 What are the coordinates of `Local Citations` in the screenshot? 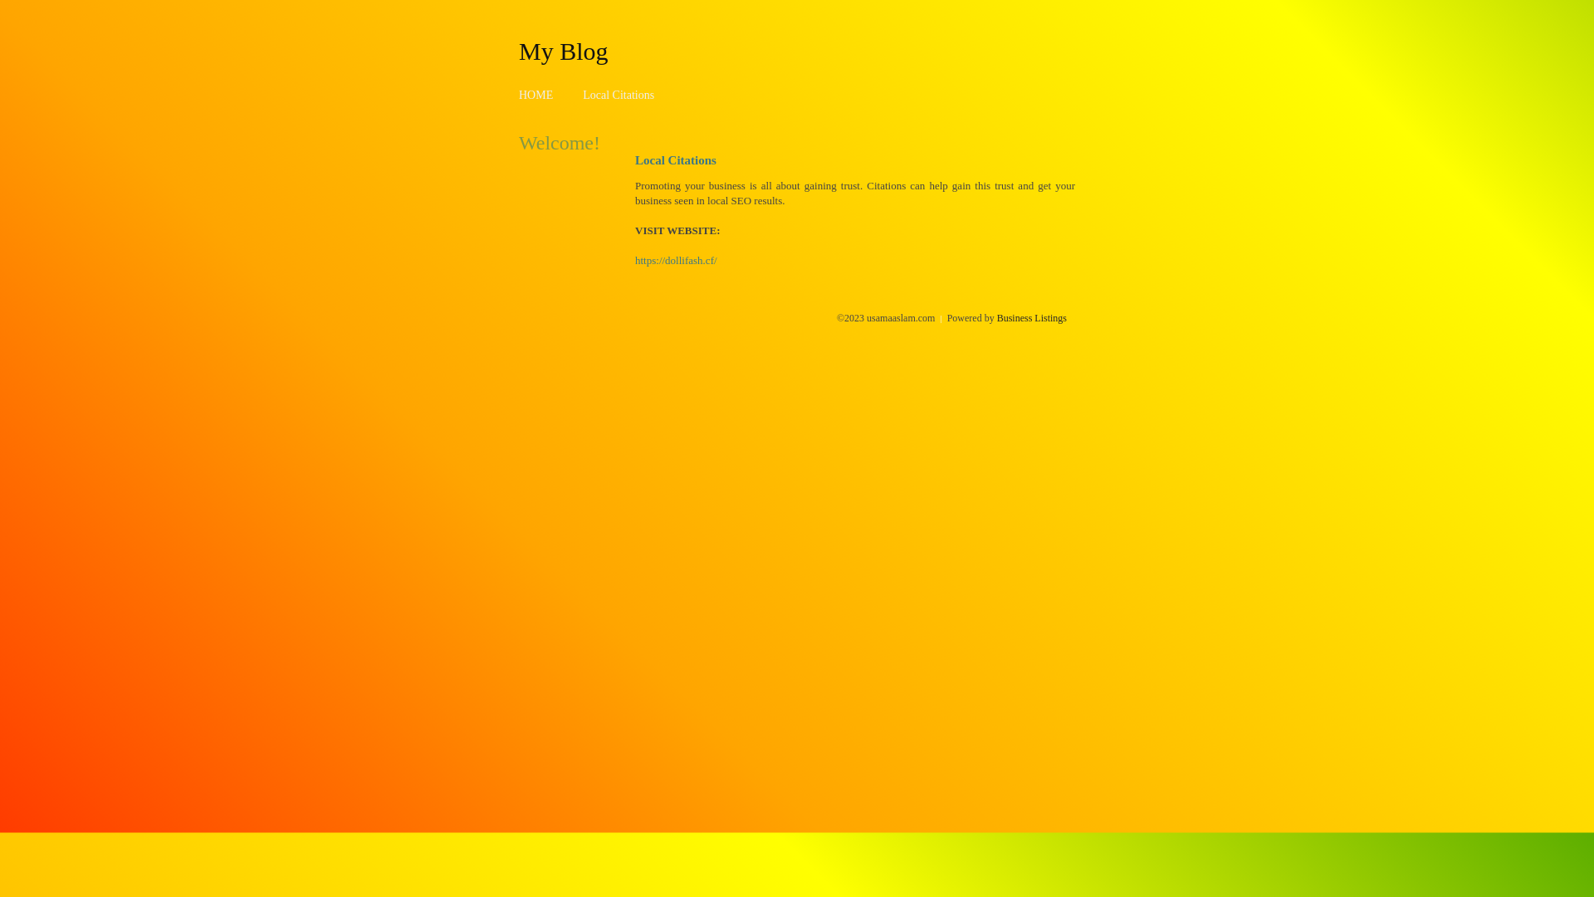 It's located at (619, 95).